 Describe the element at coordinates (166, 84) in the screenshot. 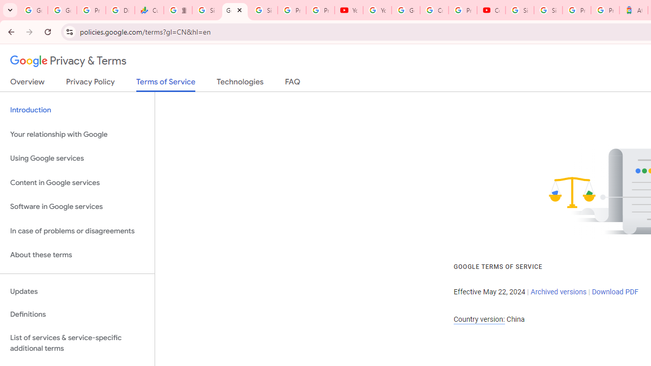

I see `Terms of Service` at that location.